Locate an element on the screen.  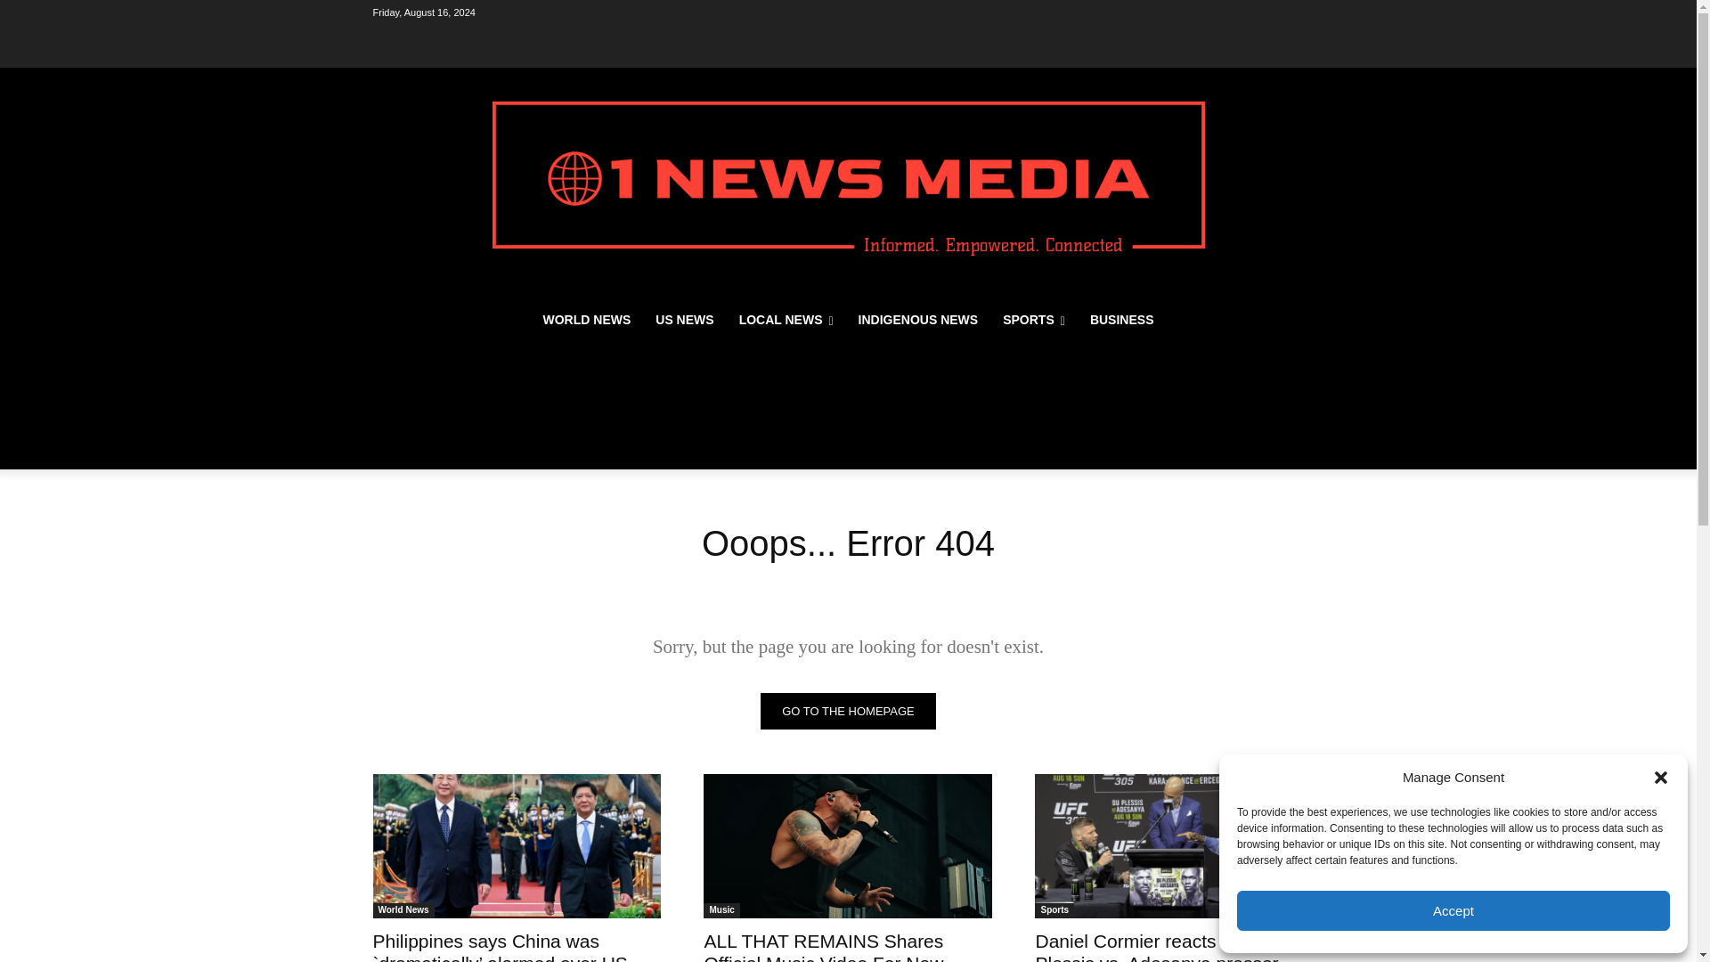
Go to the homepage is located at coordinates (848, 711).